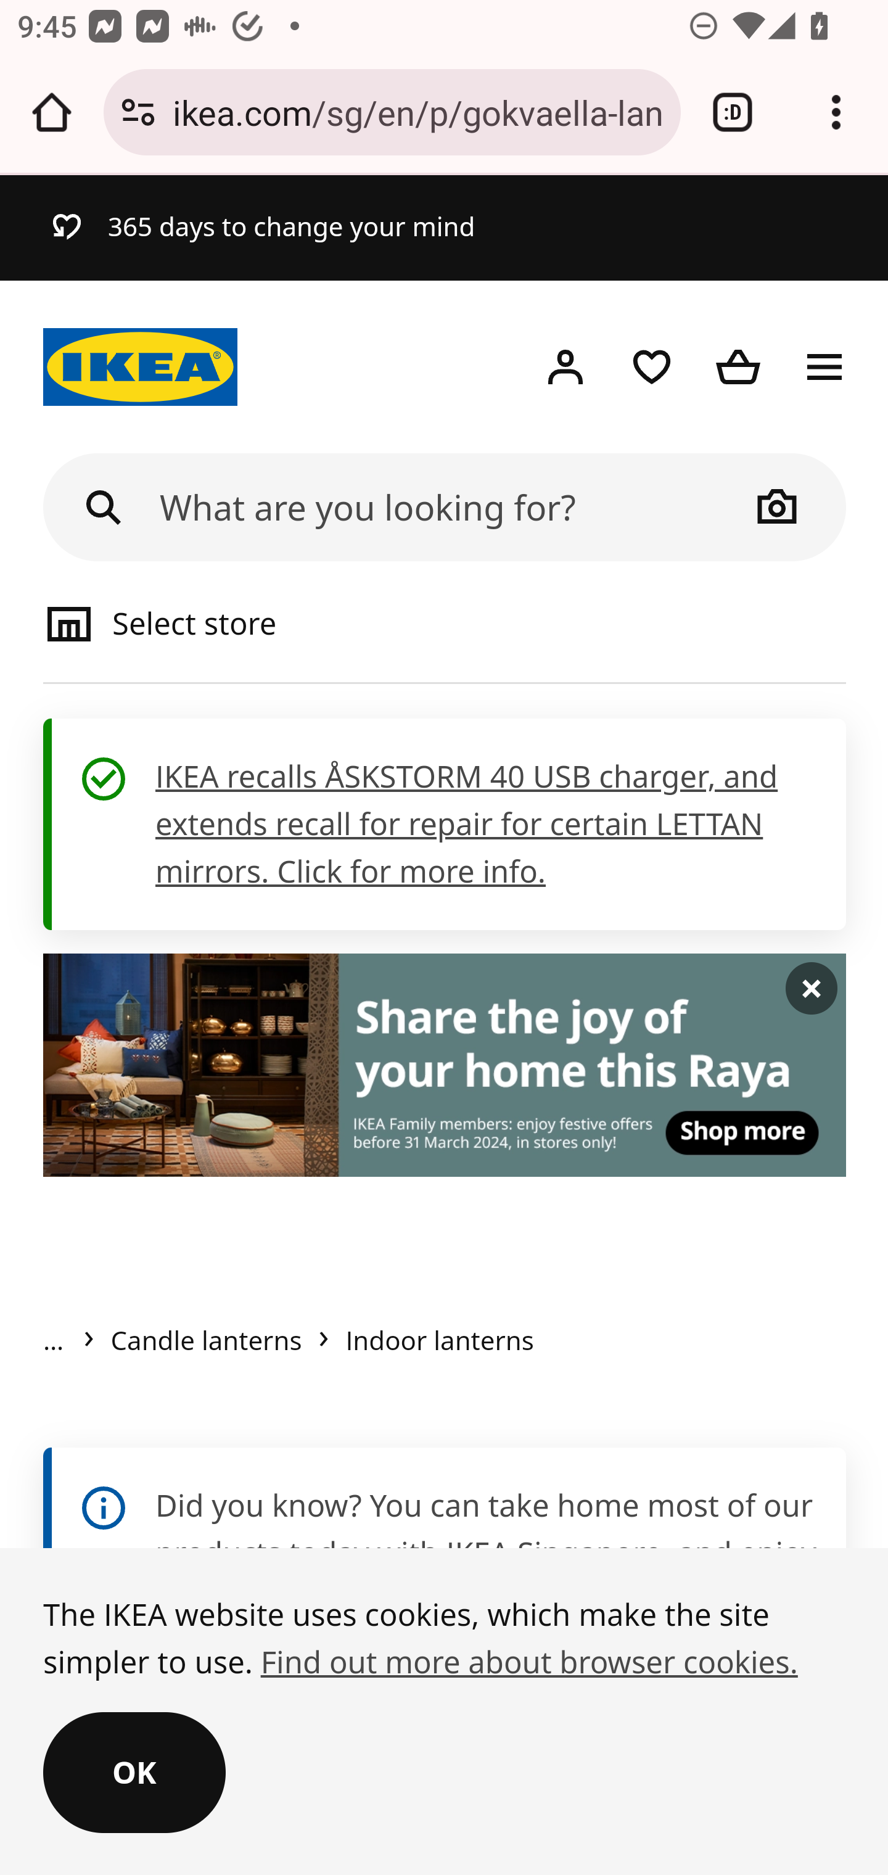 This screenshot has height=1875, width=888. Describe the element at coordinates (565, 368) in the screenshot. I see `profile` at that location.